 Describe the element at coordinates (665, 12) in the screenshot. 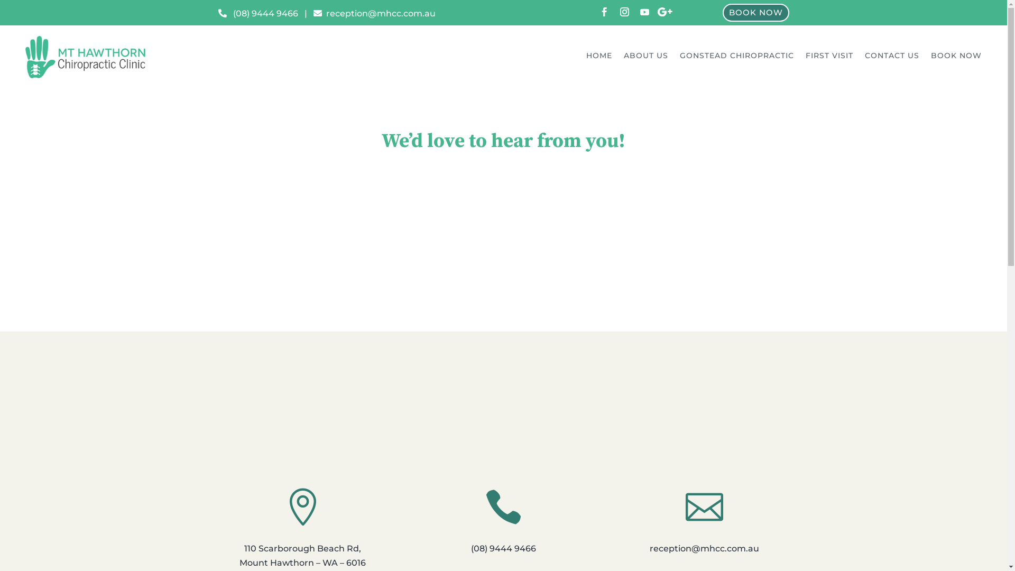

I see `Follow on Google+` at that location.